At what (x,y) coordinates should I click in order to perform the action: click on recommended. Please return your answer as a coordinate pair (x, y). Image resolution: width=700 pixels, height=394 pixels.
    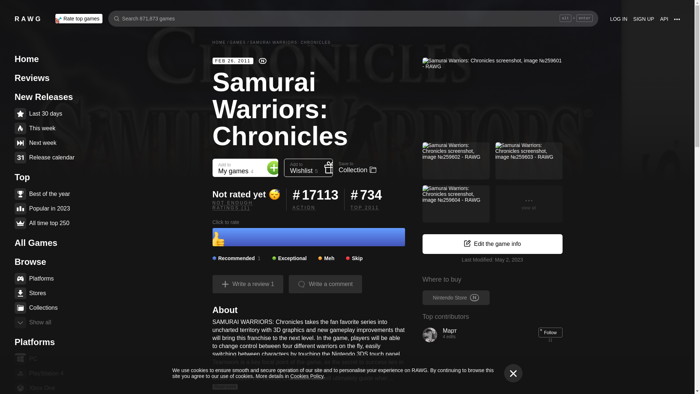
    Looking at the image, I should click on (236, 258).